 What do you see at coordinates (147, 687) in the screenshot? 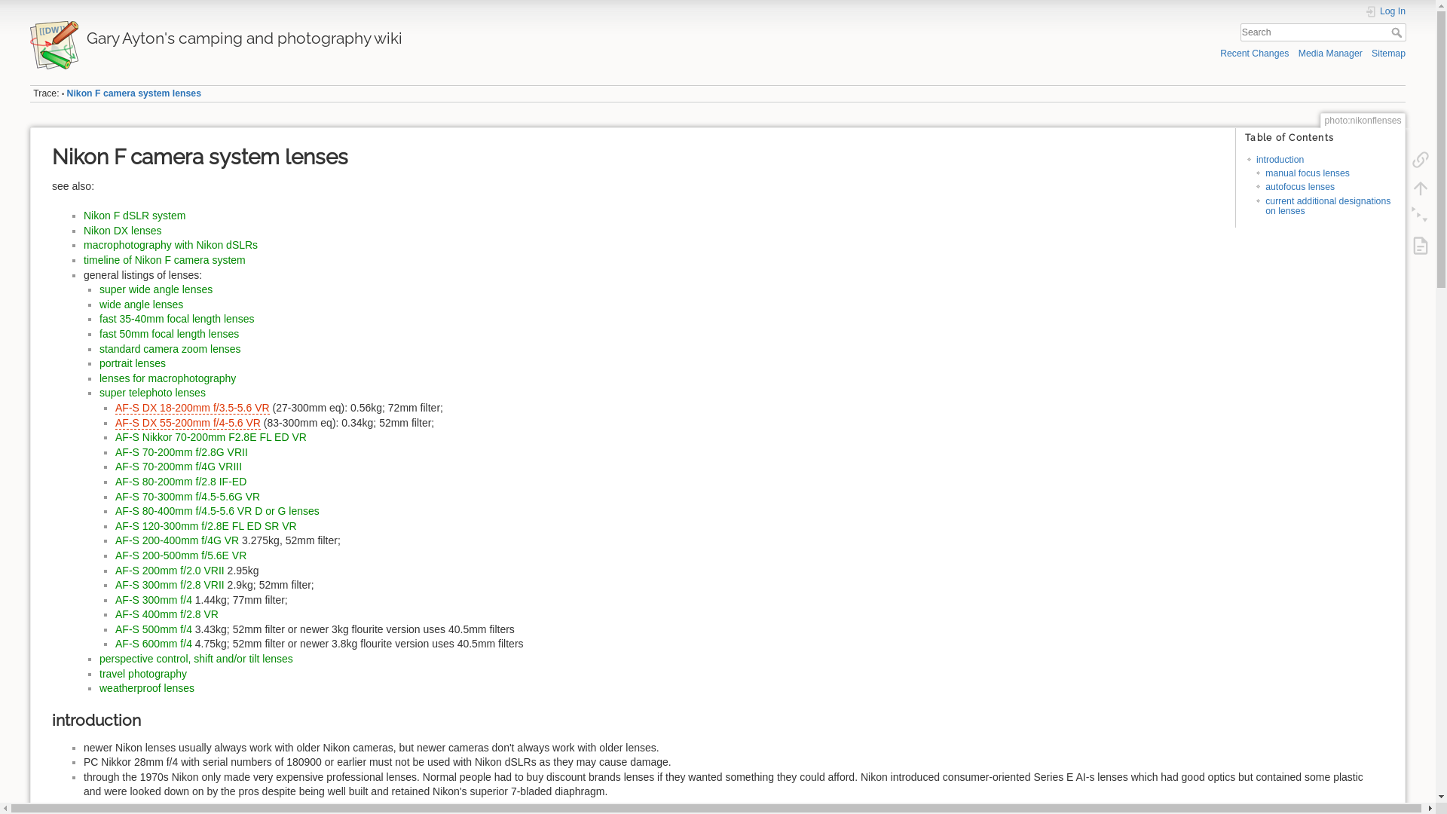
I see `weatherproof lenses` at bounding box center [147, 687].